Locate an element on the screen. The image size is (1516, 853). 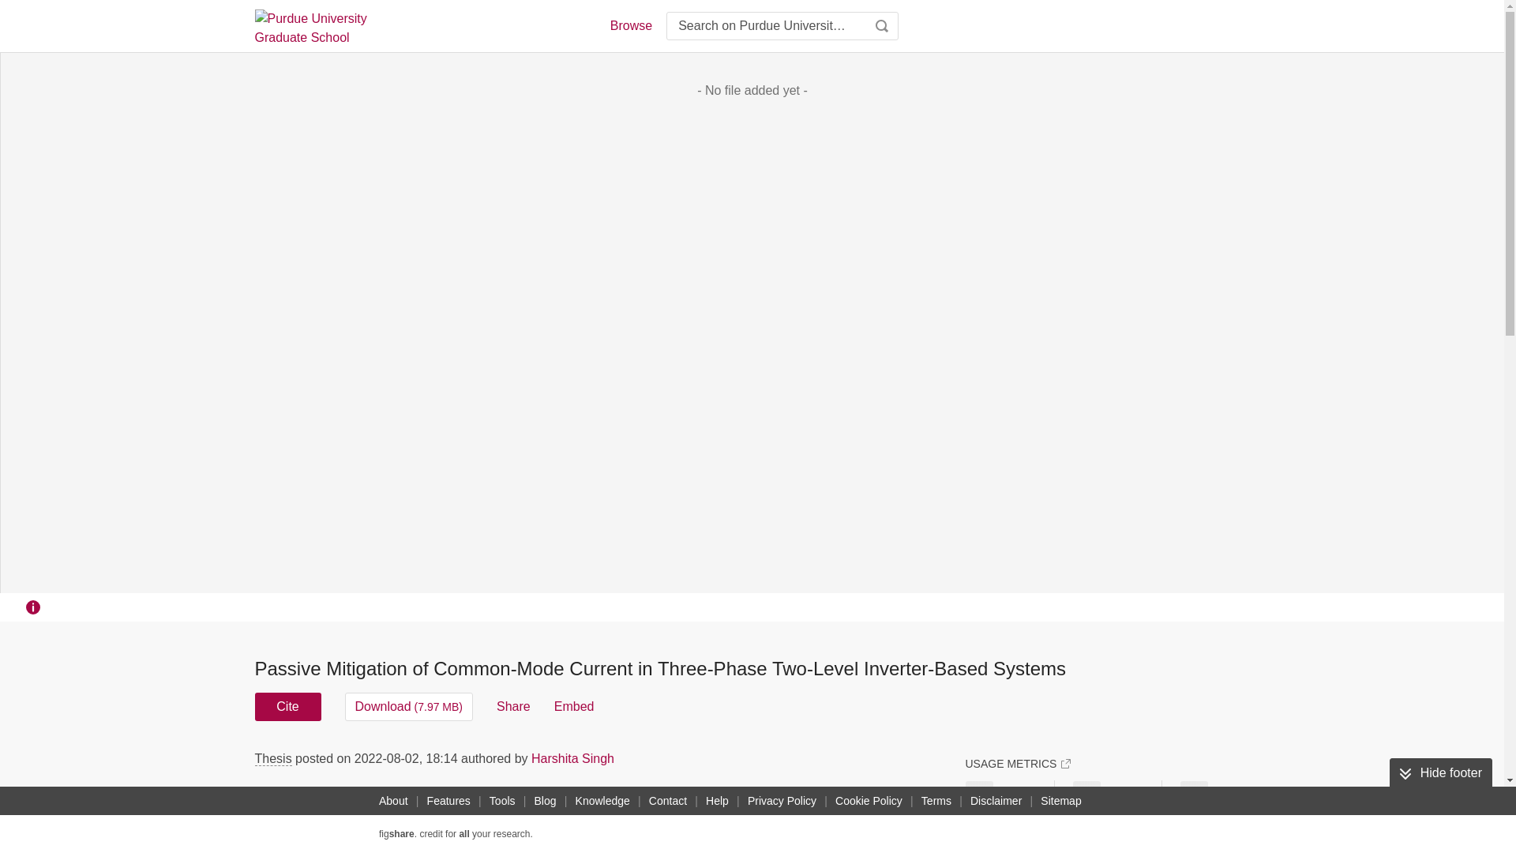
Hide footer is located at coordinates (1440, 772).